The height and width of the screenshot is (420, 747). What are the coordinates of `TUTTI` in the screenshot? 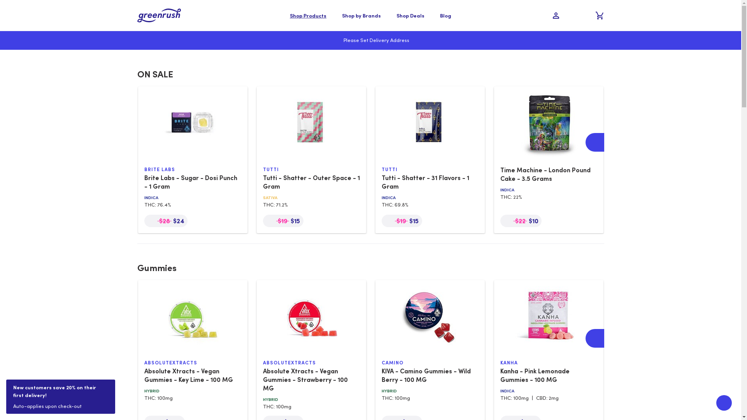 It's located at (311, 170).